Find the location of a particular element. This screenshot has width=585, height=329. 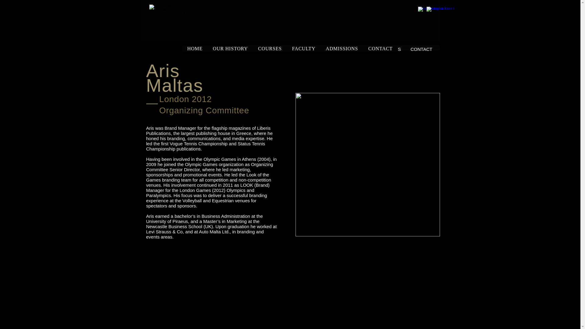

ADMISSIONS is located at coordinates (342, 49).